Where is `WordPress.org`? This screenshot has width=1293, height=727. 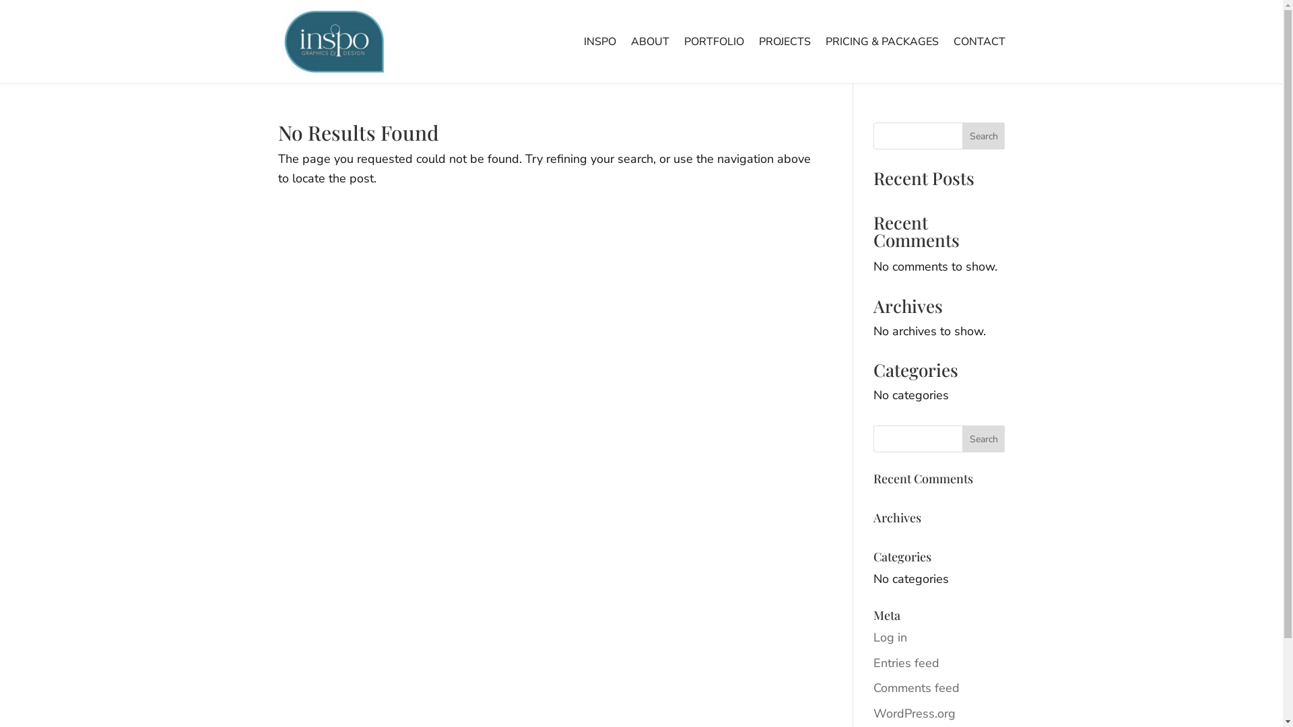
WordPress.org is located at coordinates (915, 714).